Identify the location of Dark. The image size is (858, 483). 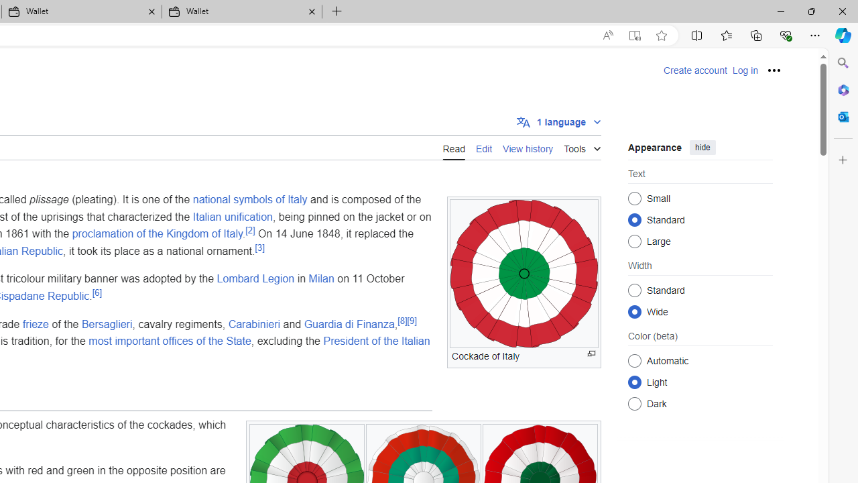
(634, 404).